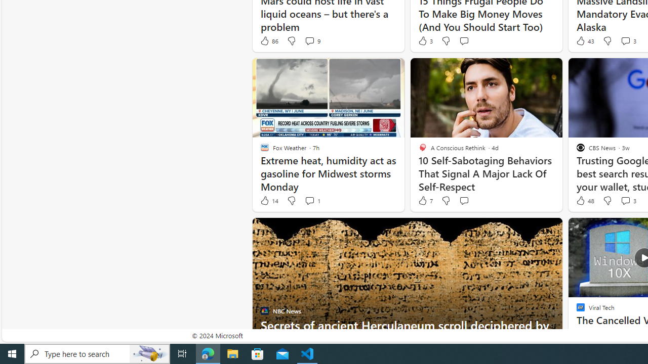  What do you see at coordinates (550, 230) in the screenshot?
I see `See more` at bounding box center [550, 230].